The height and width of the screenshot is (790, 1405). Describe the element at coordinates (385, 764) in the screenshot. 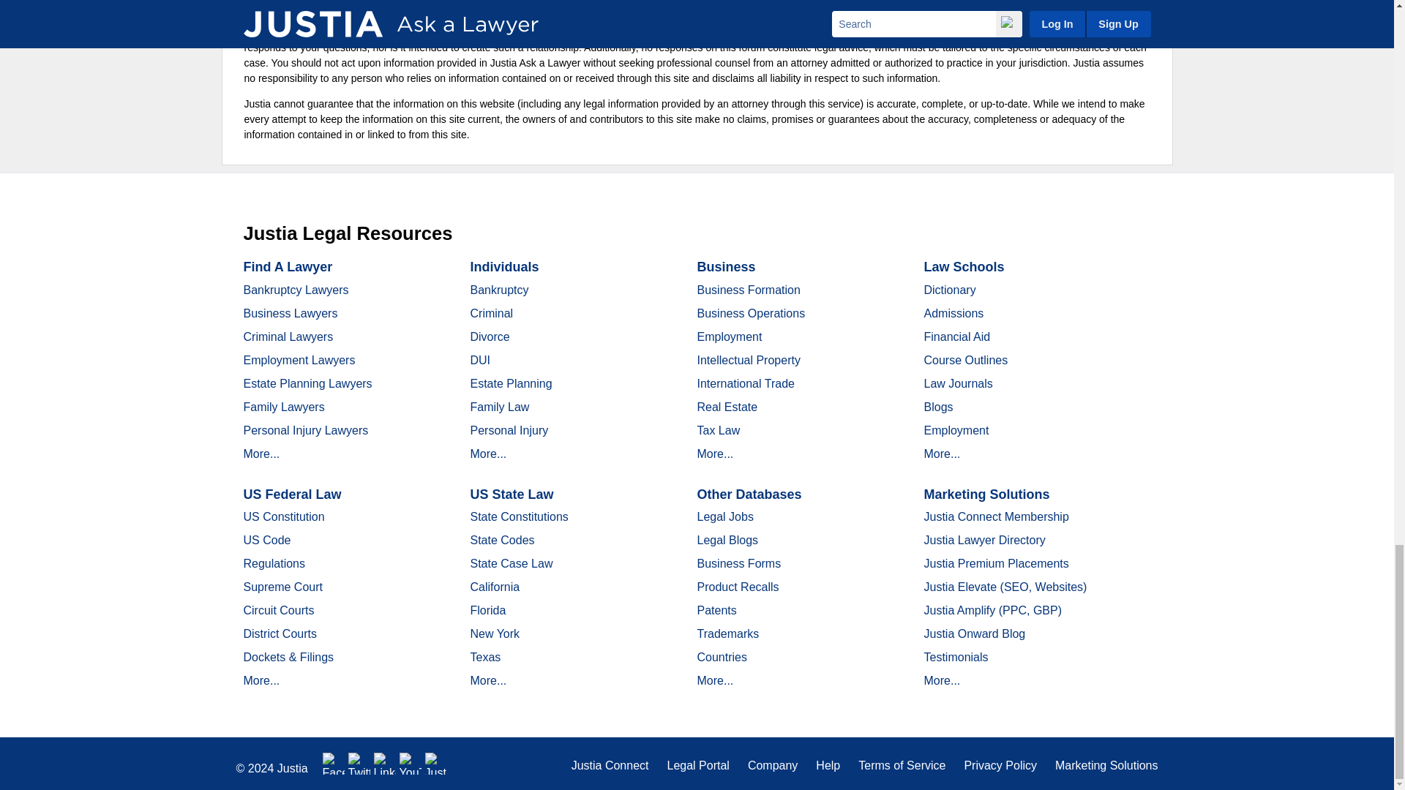

I see `LinkedIn` at that location.